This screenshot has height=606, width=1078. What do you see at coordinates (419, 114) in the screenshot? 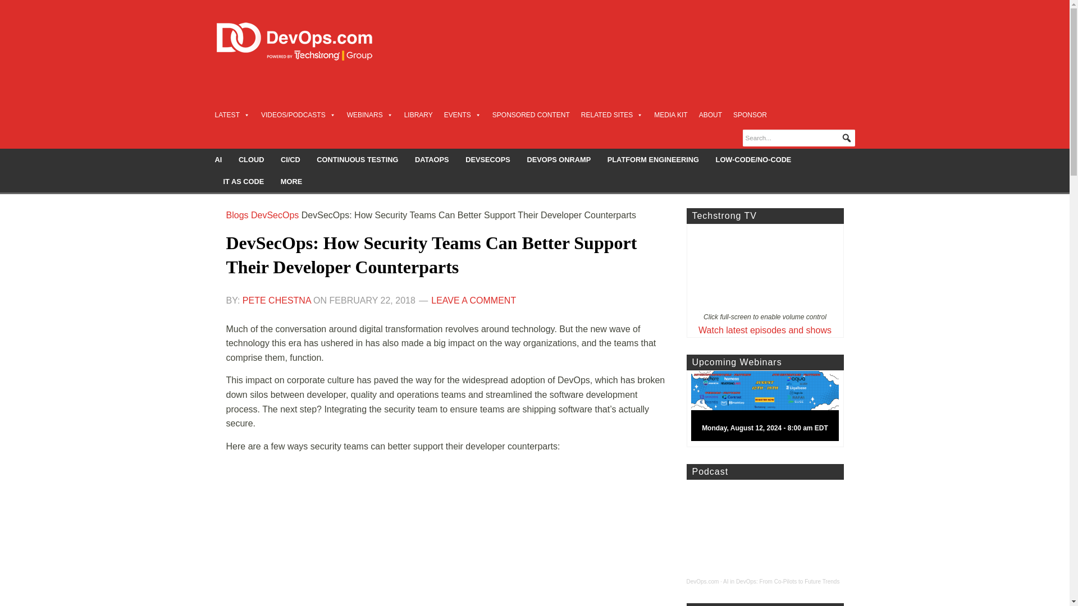
I see `LIBRARY` at bounding box center [419, 114].